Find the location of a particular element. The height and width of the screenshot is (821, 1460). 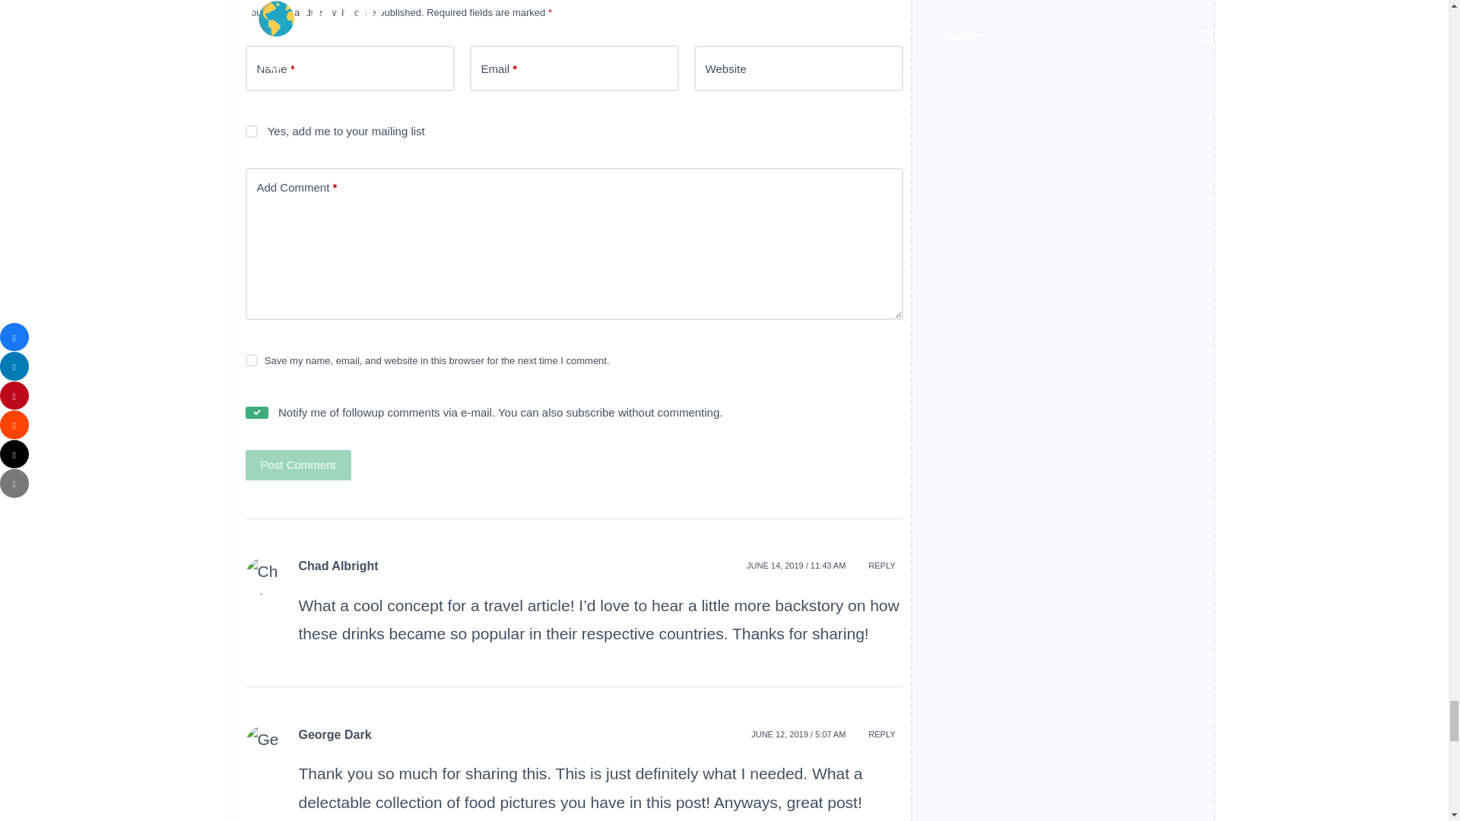

1 is located at coordinates (251, 132).